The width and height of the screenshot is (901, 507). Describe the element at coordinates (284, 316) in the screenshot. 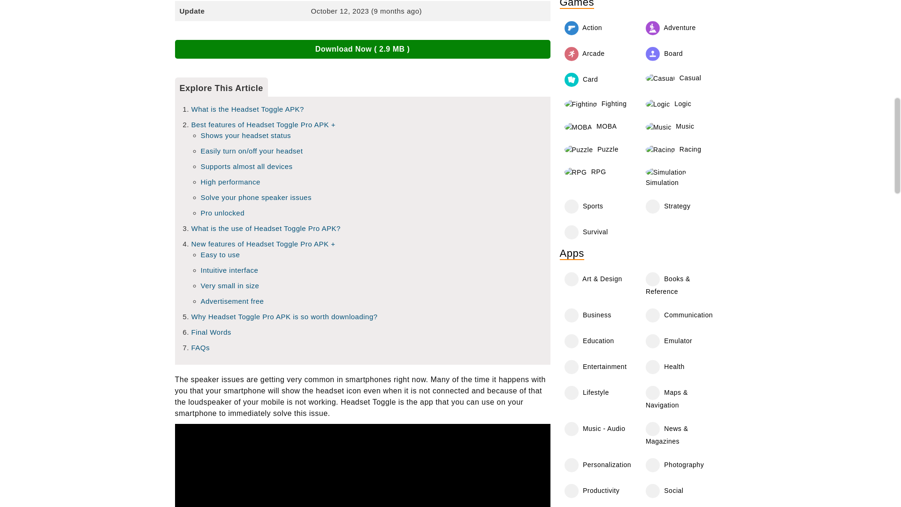

I see `Why Headset Toggle Pro APK is so worth downloading?` at that location.